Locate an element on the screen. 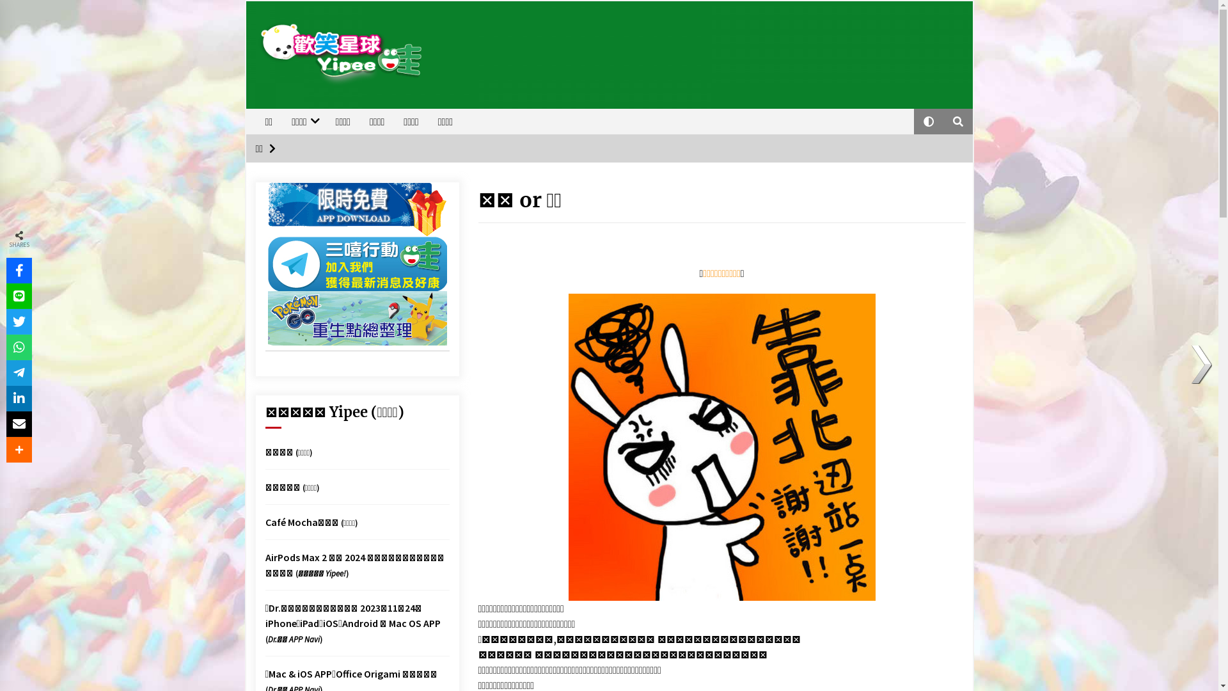 This screenshot has height=691, width=1228. Share this on Facebook is located at coordinates (19, 271).